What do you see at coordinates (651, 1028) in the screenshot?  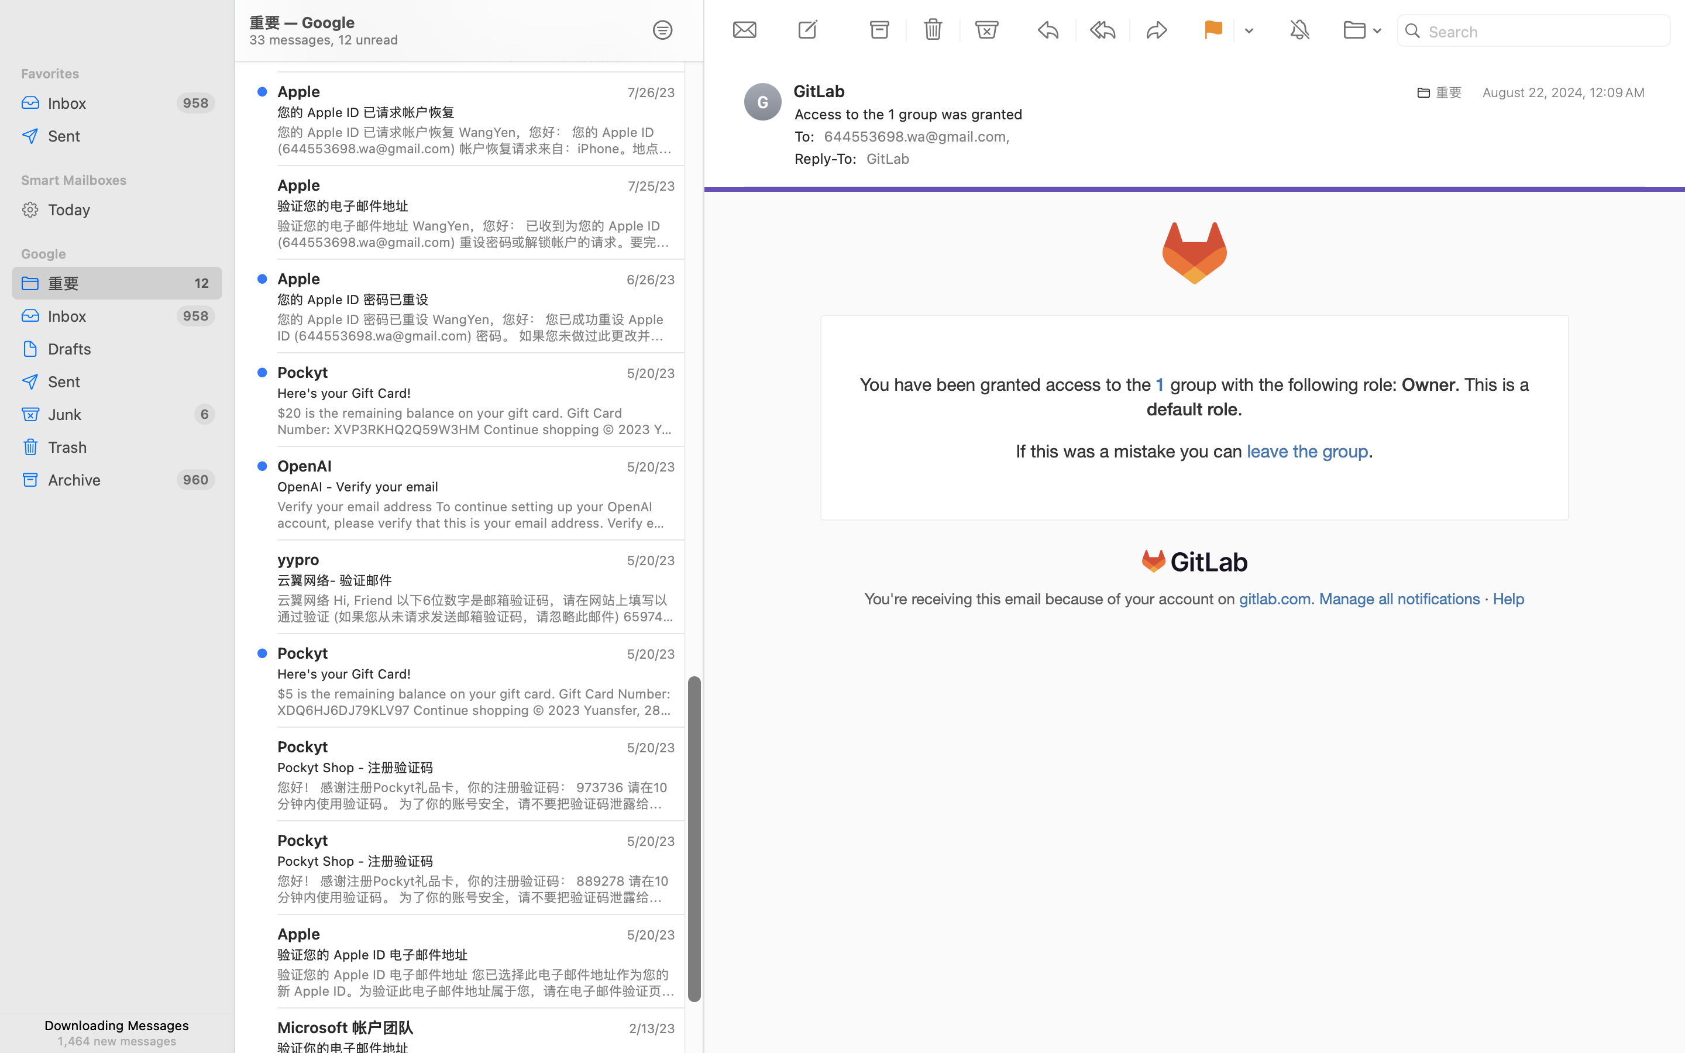 I see `2/13/23` at bounding box center [651, 1028].